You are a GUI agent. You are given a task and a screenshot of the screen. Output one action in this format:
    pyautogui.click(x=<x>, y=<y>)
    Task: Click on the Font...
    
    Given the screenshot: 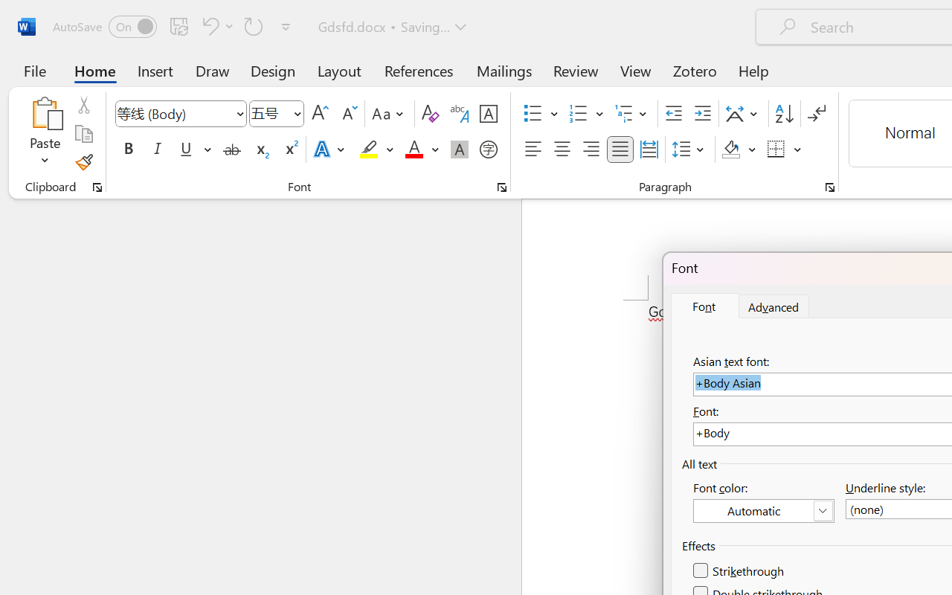 What is the action you would take?
    pyautogui.click(x=502, y=187)
    